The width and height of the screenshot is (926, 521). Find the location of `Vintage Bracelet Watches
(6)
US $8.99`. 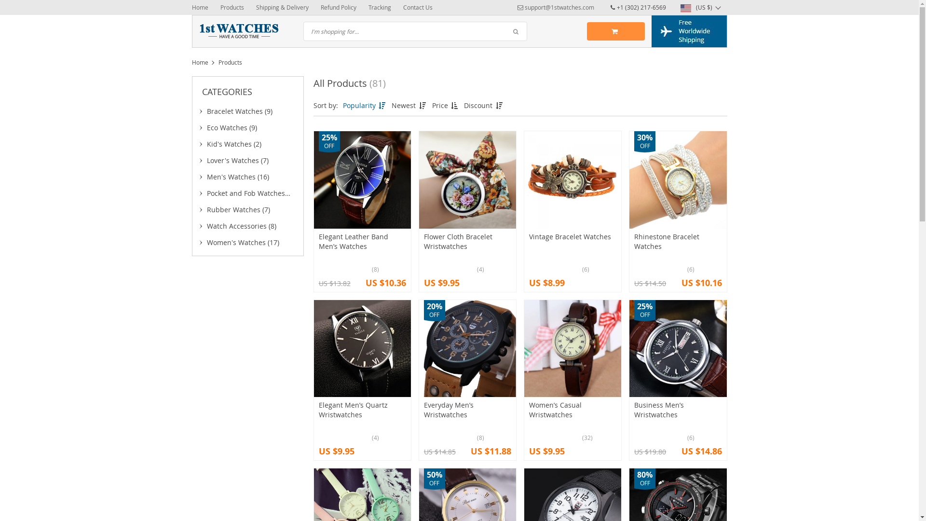

Vintage Bracelet Watches
(6)
US $8.99 is located at coordinates (573, 211).